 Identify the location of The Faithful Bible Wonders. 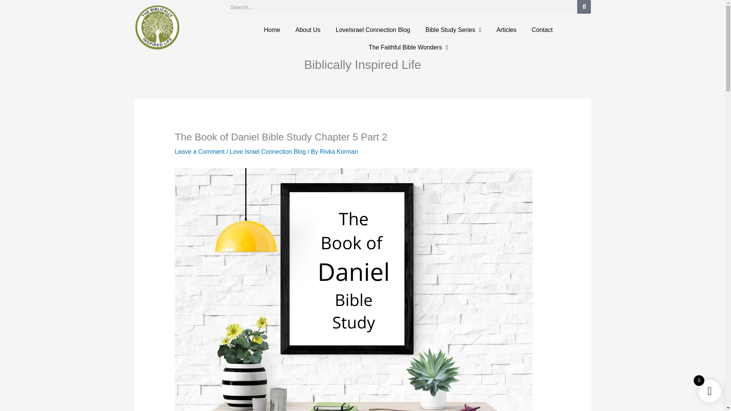
(408, 47).